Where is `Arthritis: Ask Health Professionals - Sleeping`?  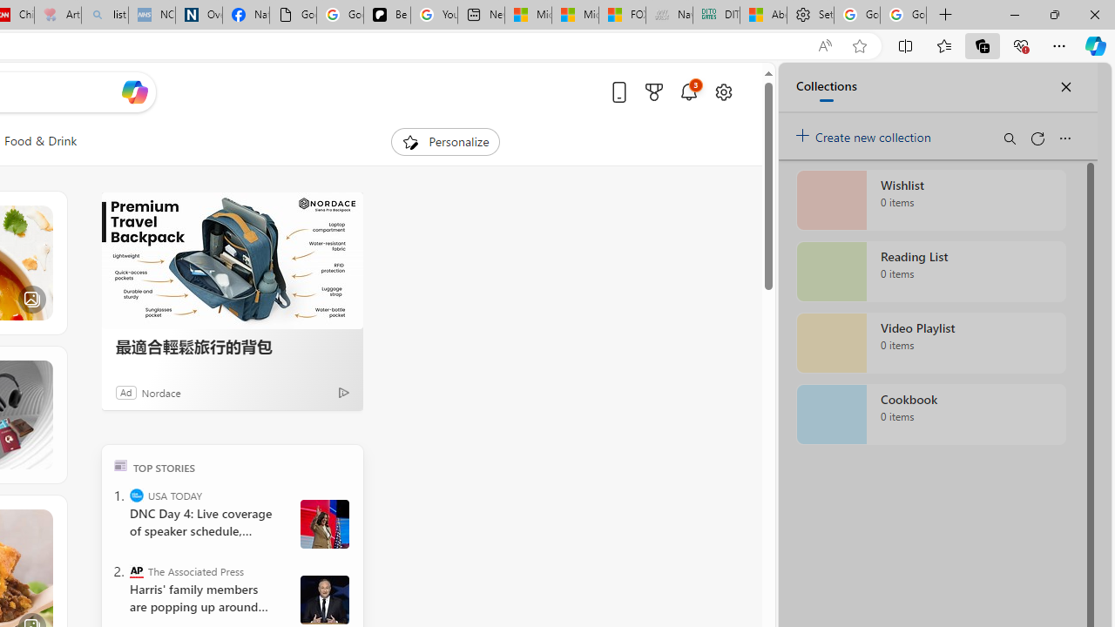 Arthritis: Ask Health Professionals - Sleeping is located at coordinates (57, 16).